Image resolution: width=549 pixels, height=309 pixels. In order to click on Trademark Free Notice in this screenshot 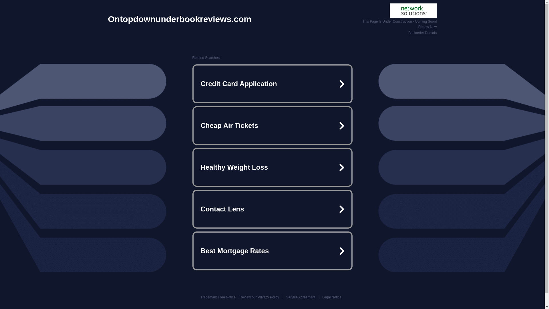, I will do `click(218, 297)`.